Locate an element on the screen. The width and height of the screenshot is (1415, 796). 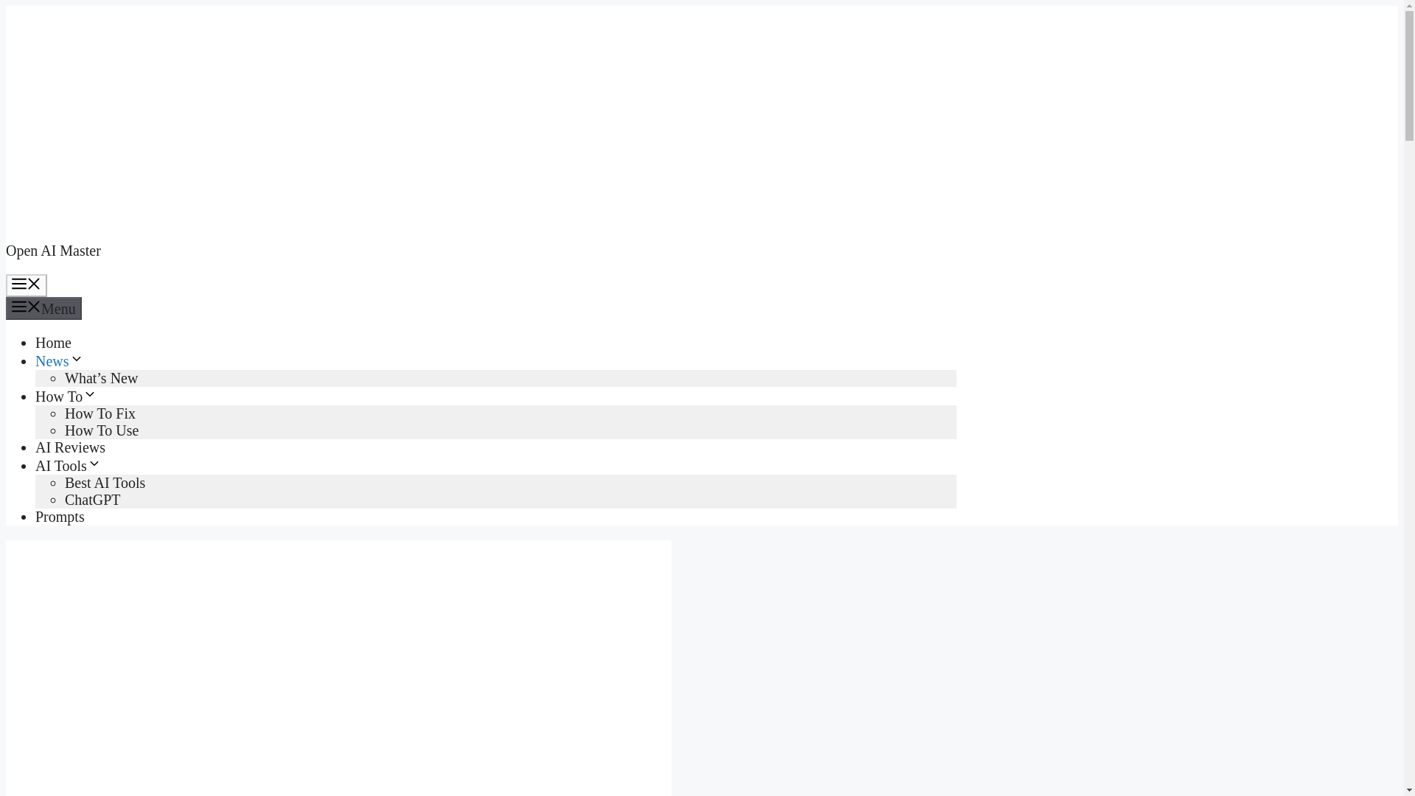
Menu is located at coordinates (26, 284).